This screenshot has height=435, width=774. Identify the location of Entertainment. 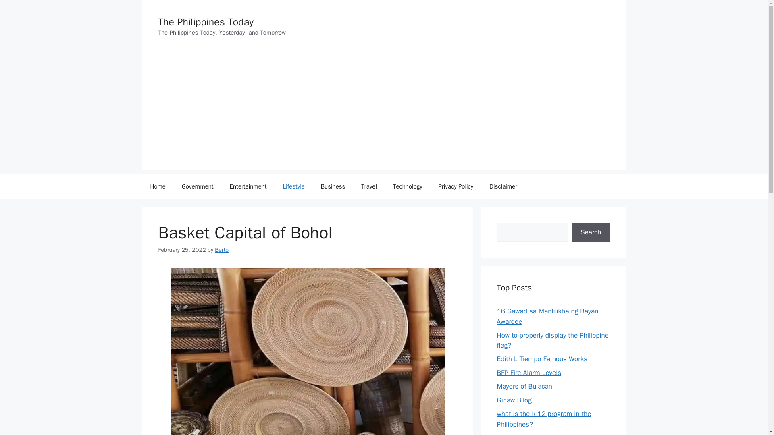
(248, 186).